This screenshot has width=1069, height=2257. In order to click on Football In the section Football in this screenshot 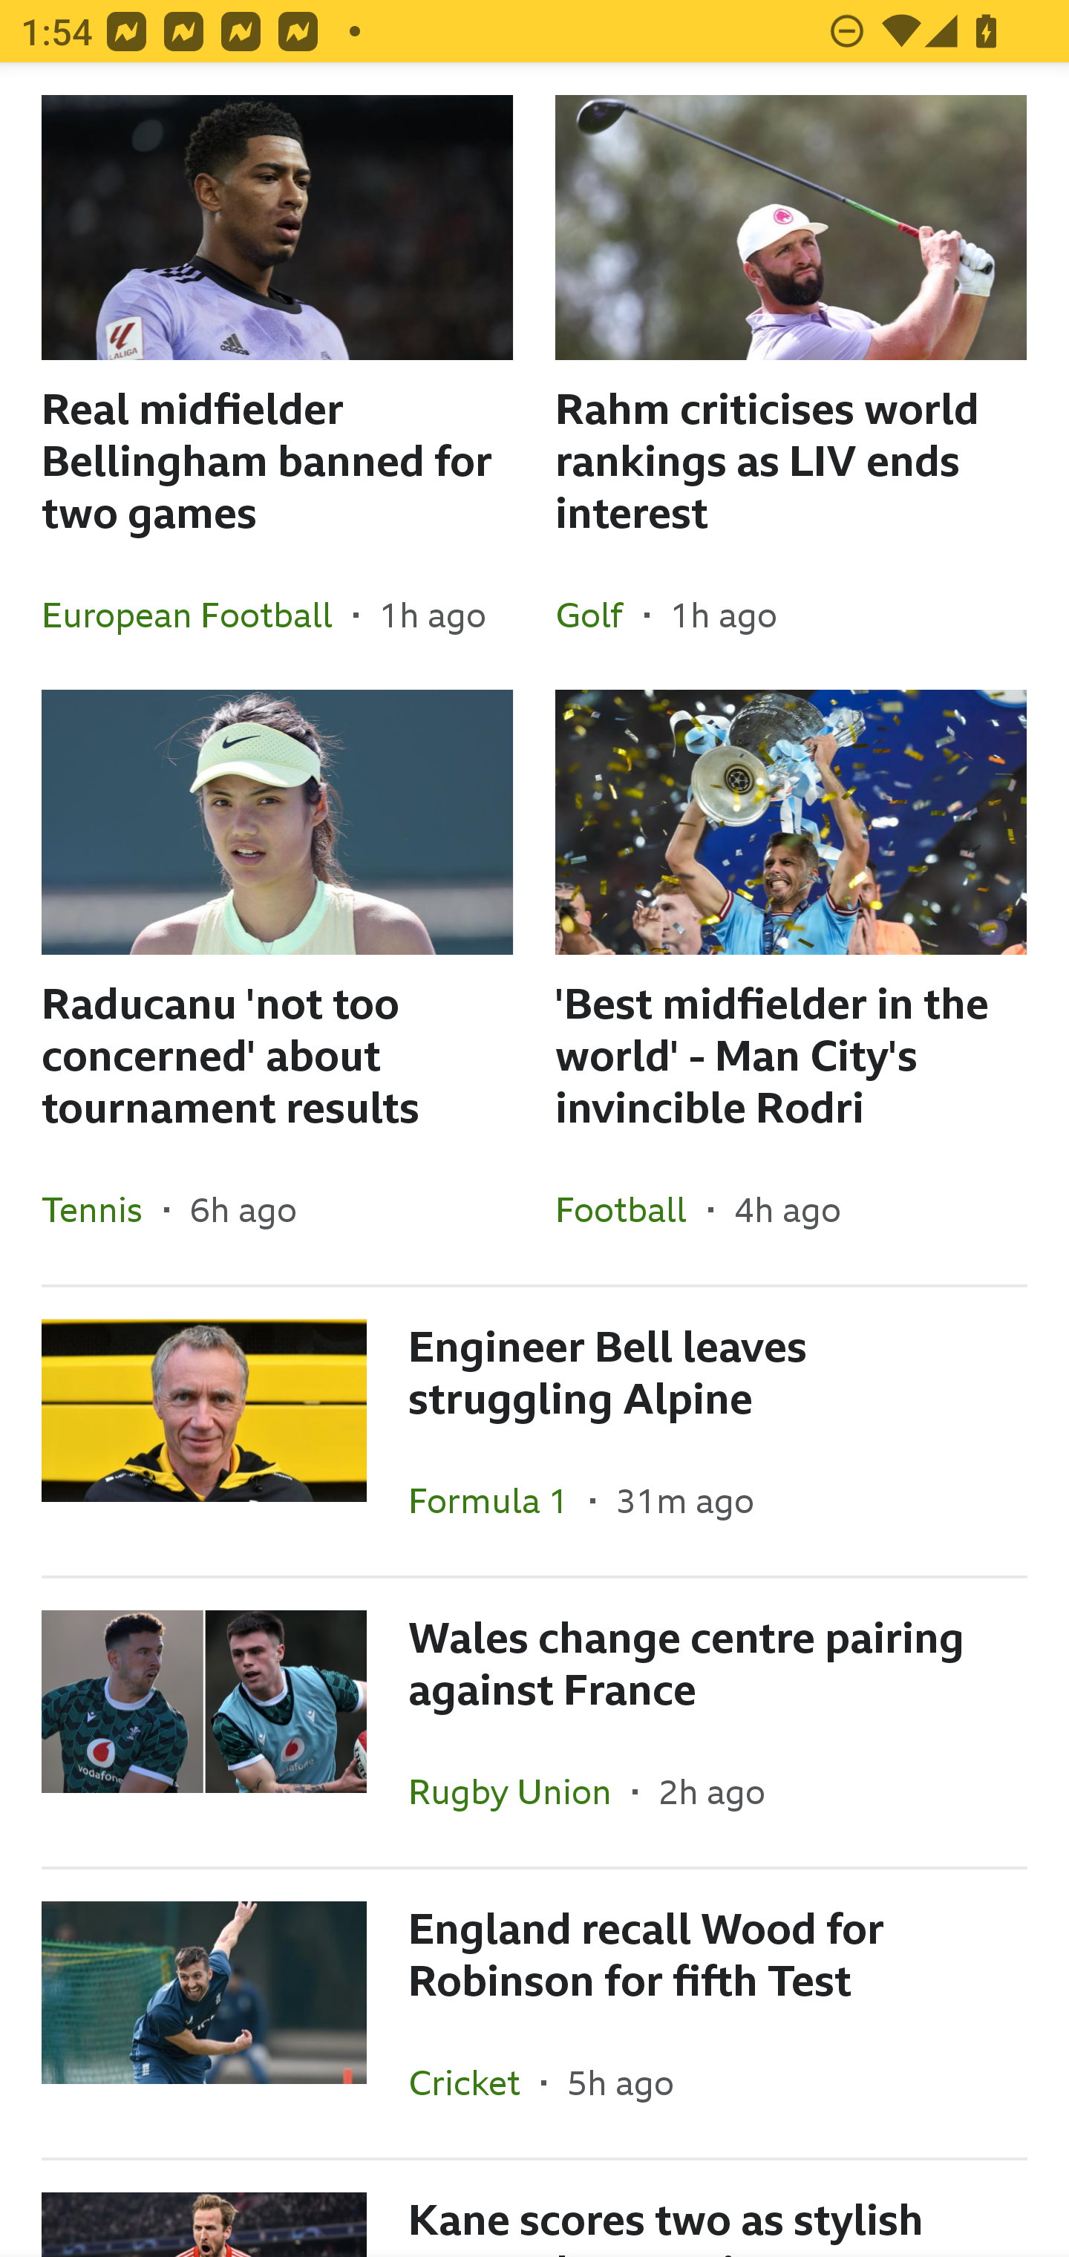, I will do `click(631, 1209)`.